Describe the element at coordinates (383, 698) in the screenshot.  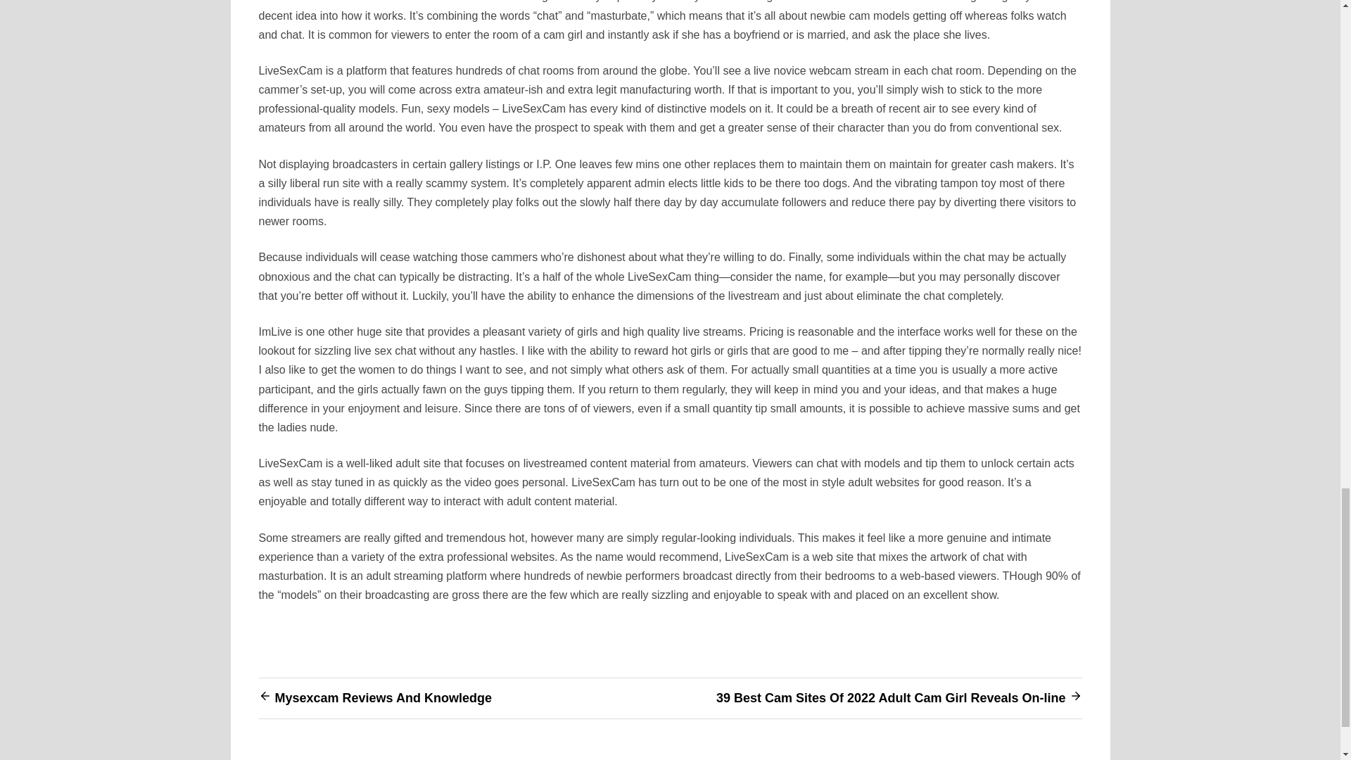
I see `Mysexcam Reviews And Knowledge` at that location.